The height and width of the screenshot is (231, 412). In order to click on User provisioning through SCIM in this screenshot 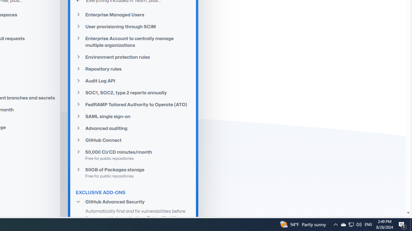, I will do `click(133, 27)`.